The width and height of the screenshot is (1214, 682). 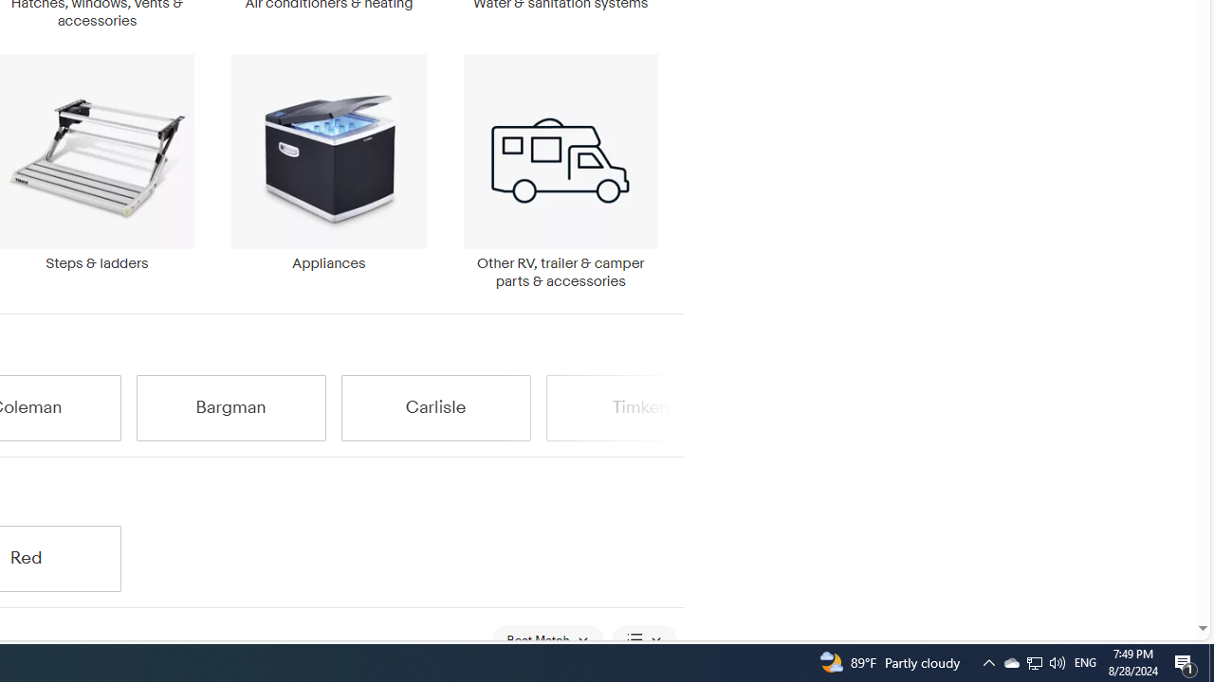 What do you see at coordinates (548, 638) in the screenshot?
I see `Sort: Best Match` at bounding box center [548, 638].